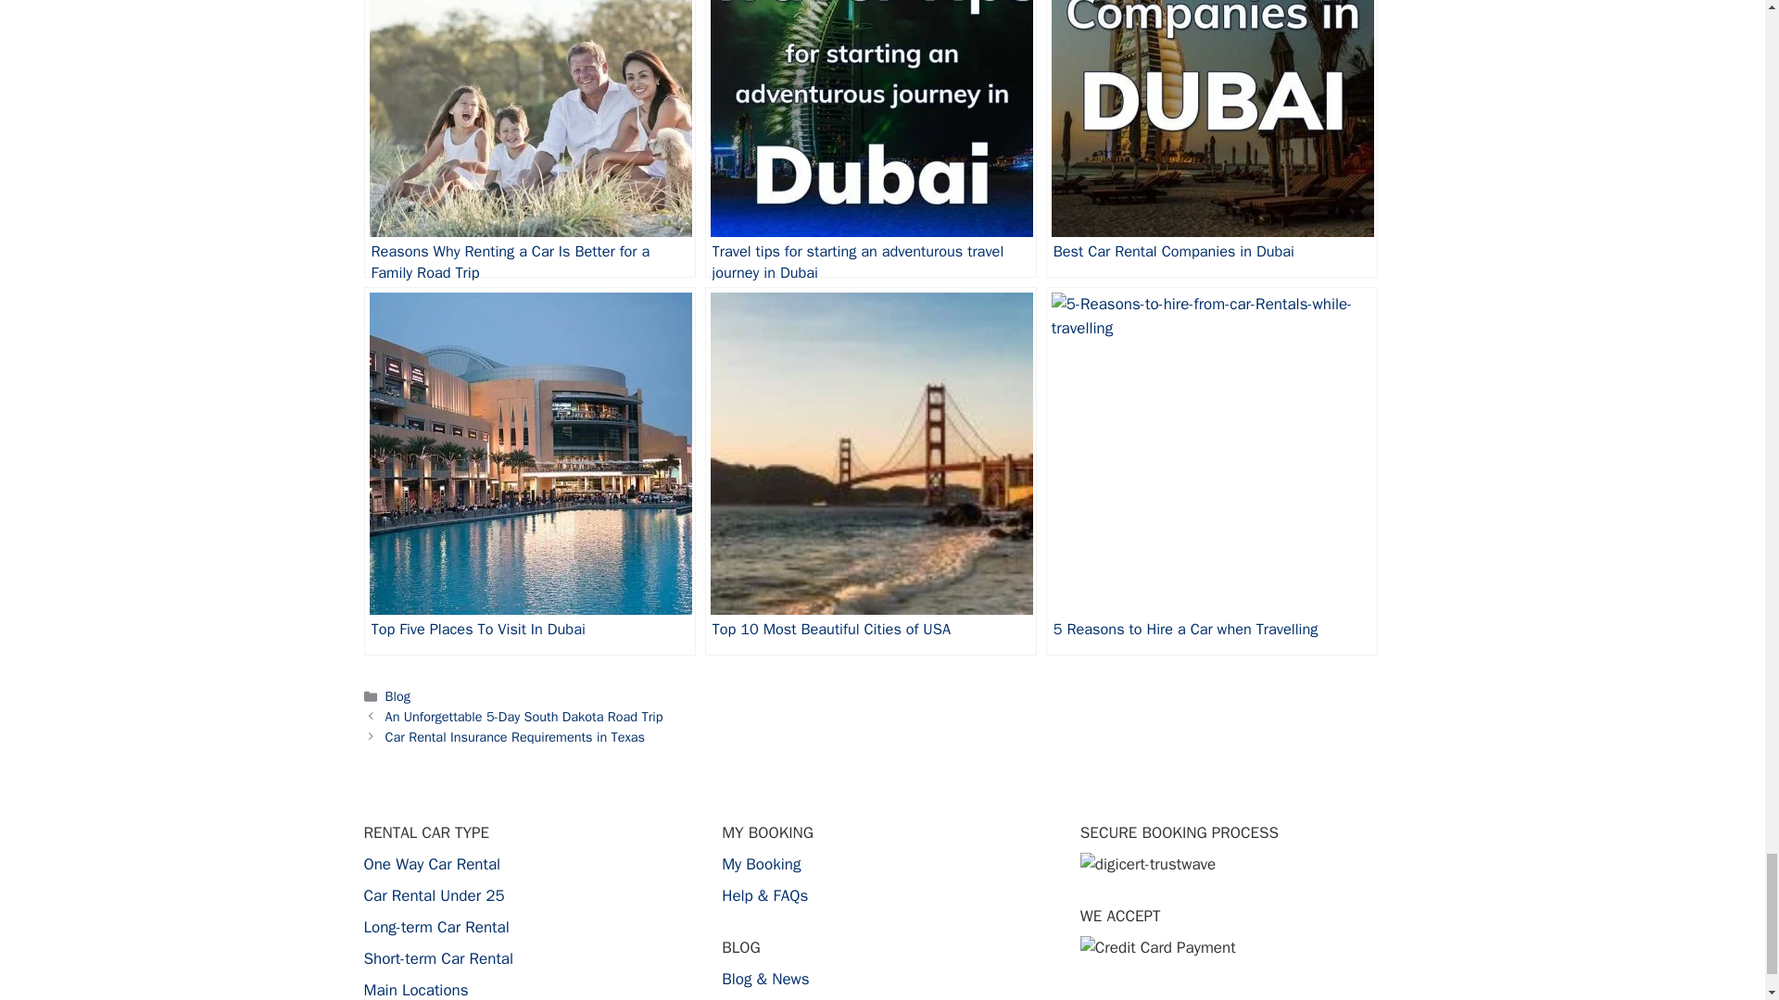  Describe the element at coordinates (528, 470) in the screenshot. I see `Top Five Places To Visit In Dubai` at that location.